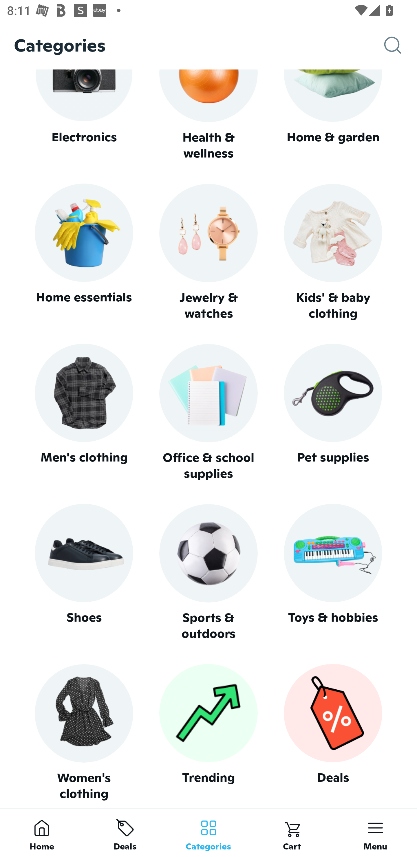 Image resolution: width=417 pixels, height=857 pixels. Describe the element at coordinates (400, 45) in the screenshot. I see `Search` at that location.